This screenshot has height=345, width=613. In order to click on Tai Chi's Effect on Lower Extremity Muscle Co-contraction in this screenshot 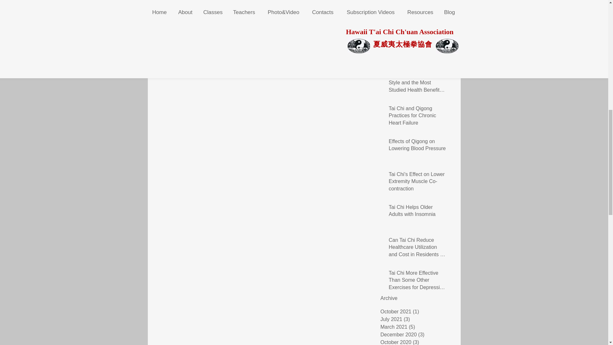, I will do `click(418, 183)`.